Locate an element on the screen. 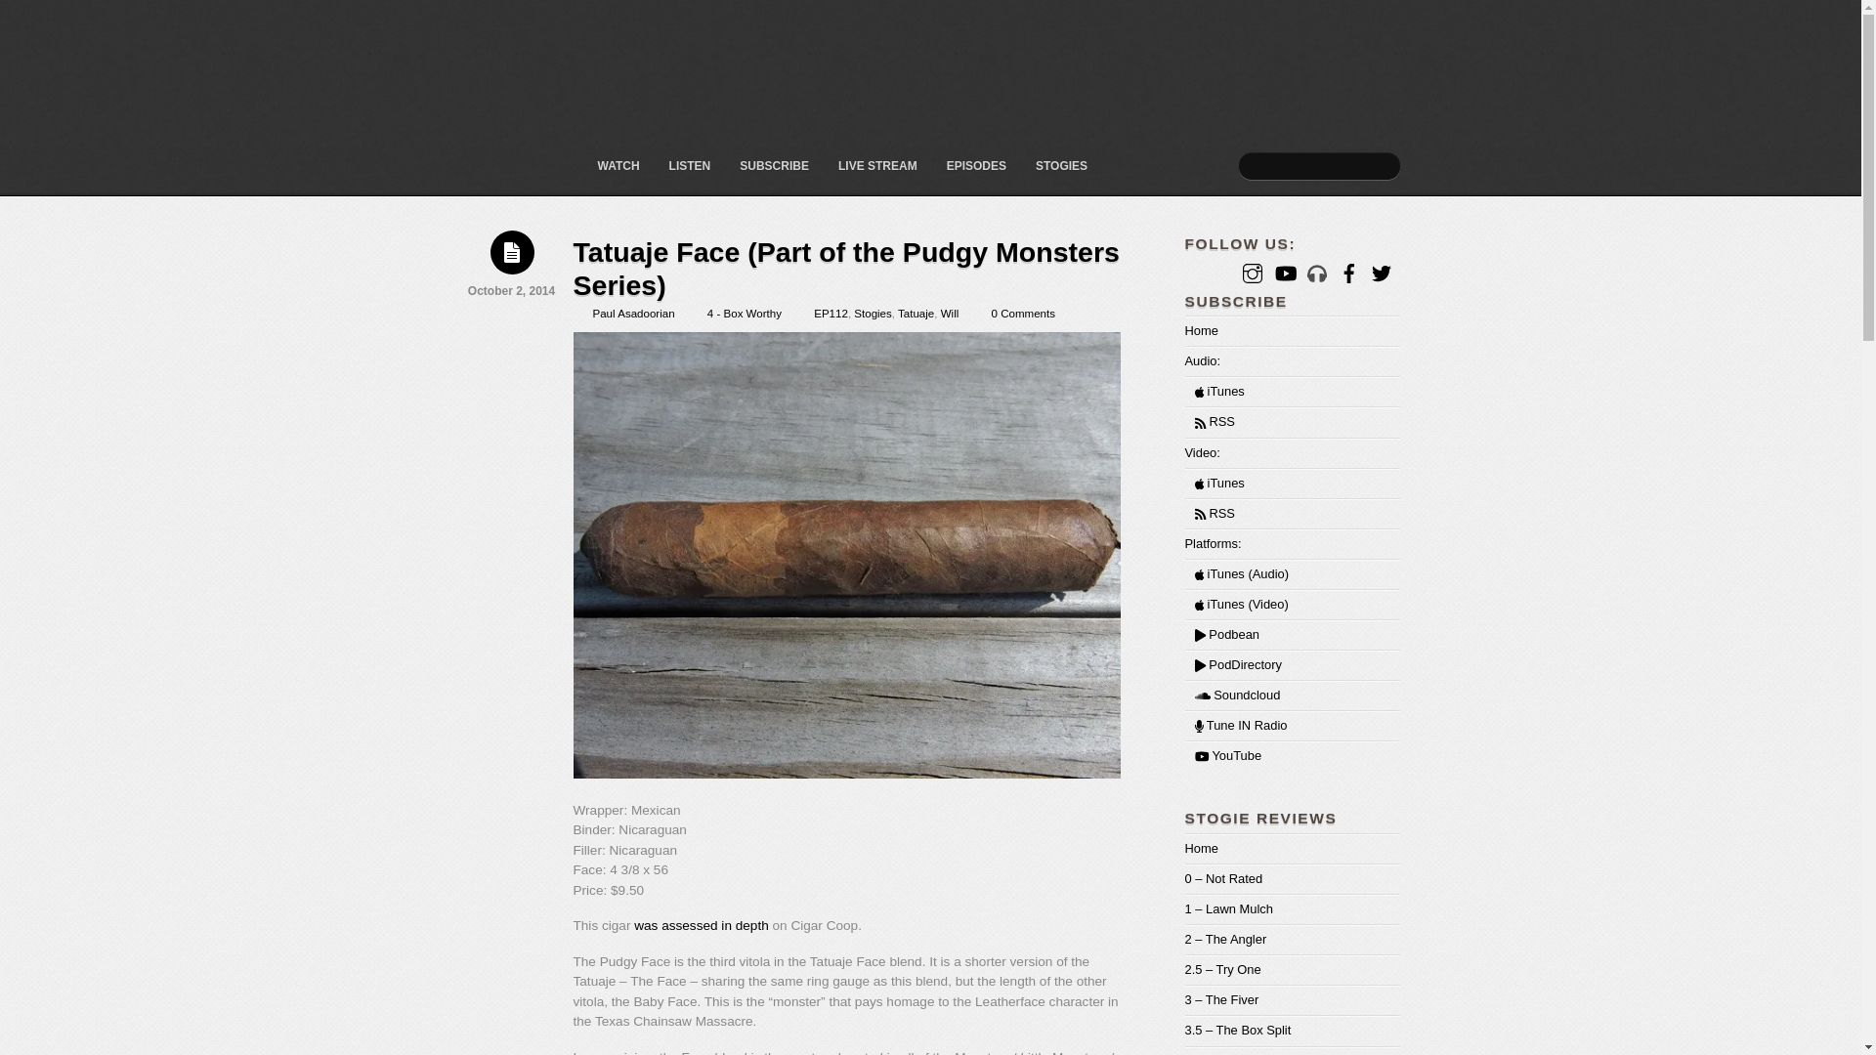 The height and width of the screenshot is (1055, 1876). Home is located at coordinates (1200, 330).